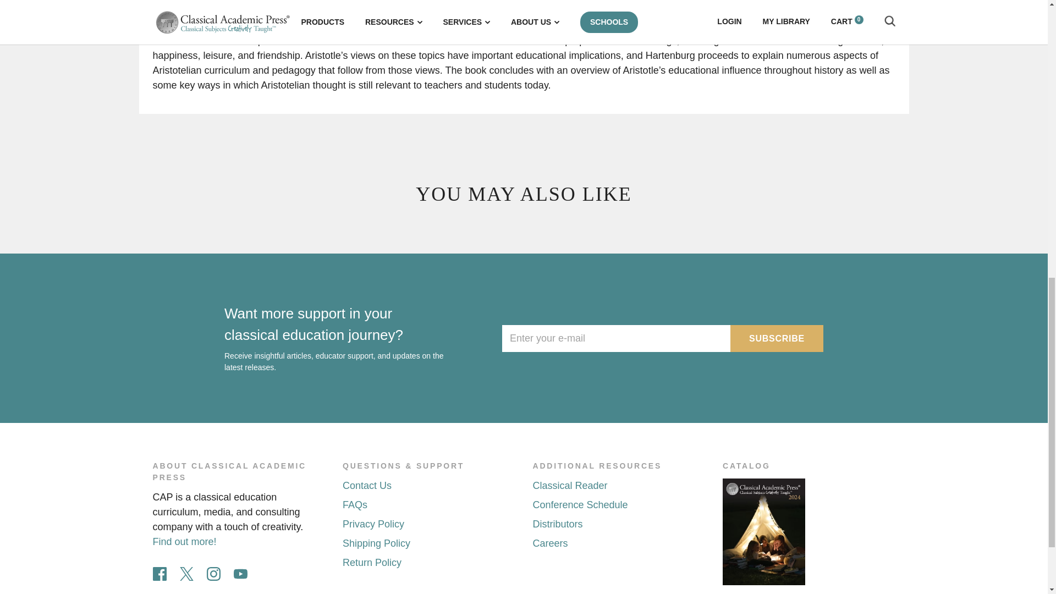 This screenshot has height=594, width=1056. I want to click on Subscribe, so click(777, 338).